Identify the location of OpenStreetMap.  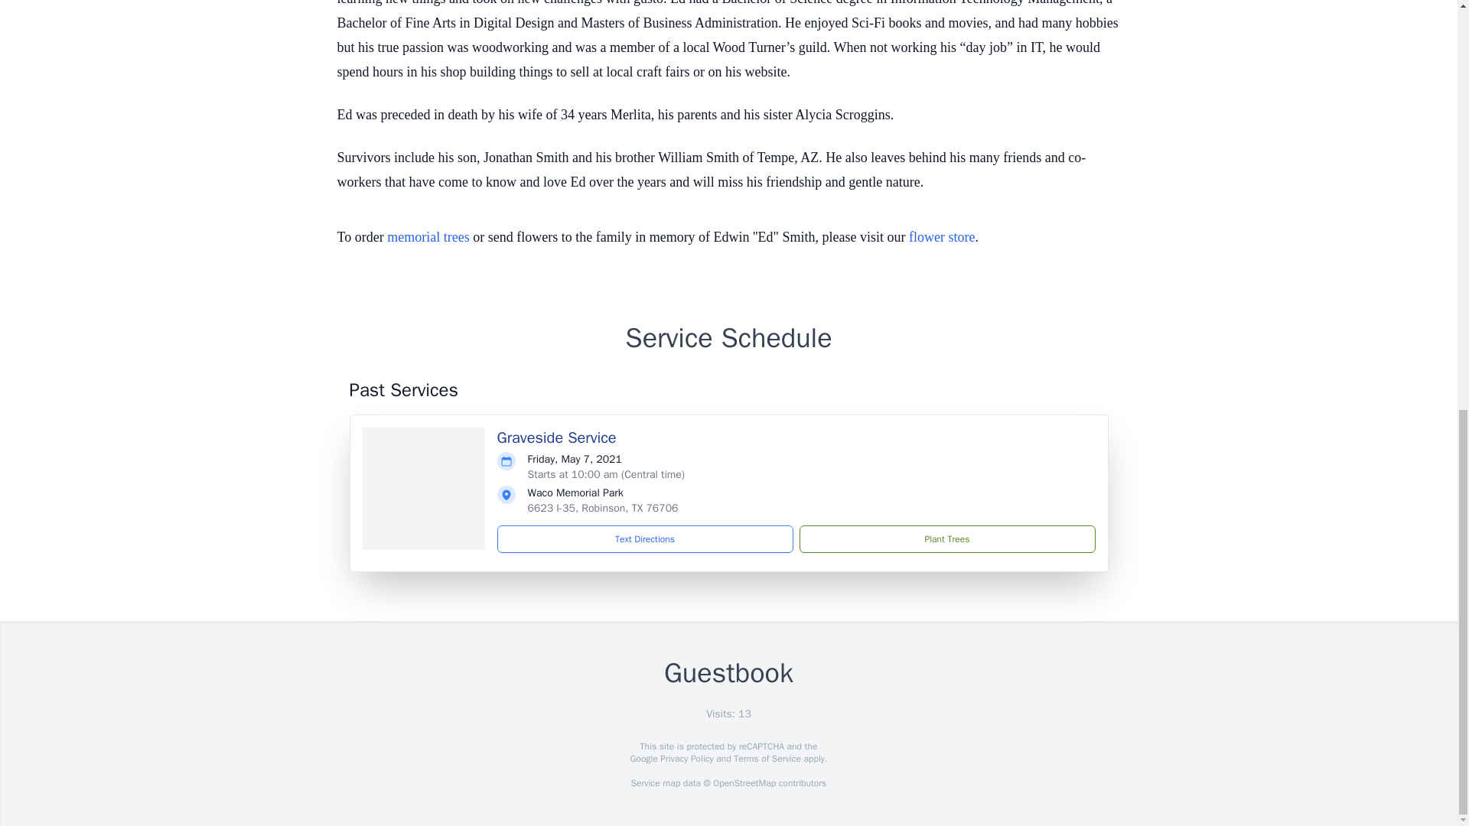
(744, 783).